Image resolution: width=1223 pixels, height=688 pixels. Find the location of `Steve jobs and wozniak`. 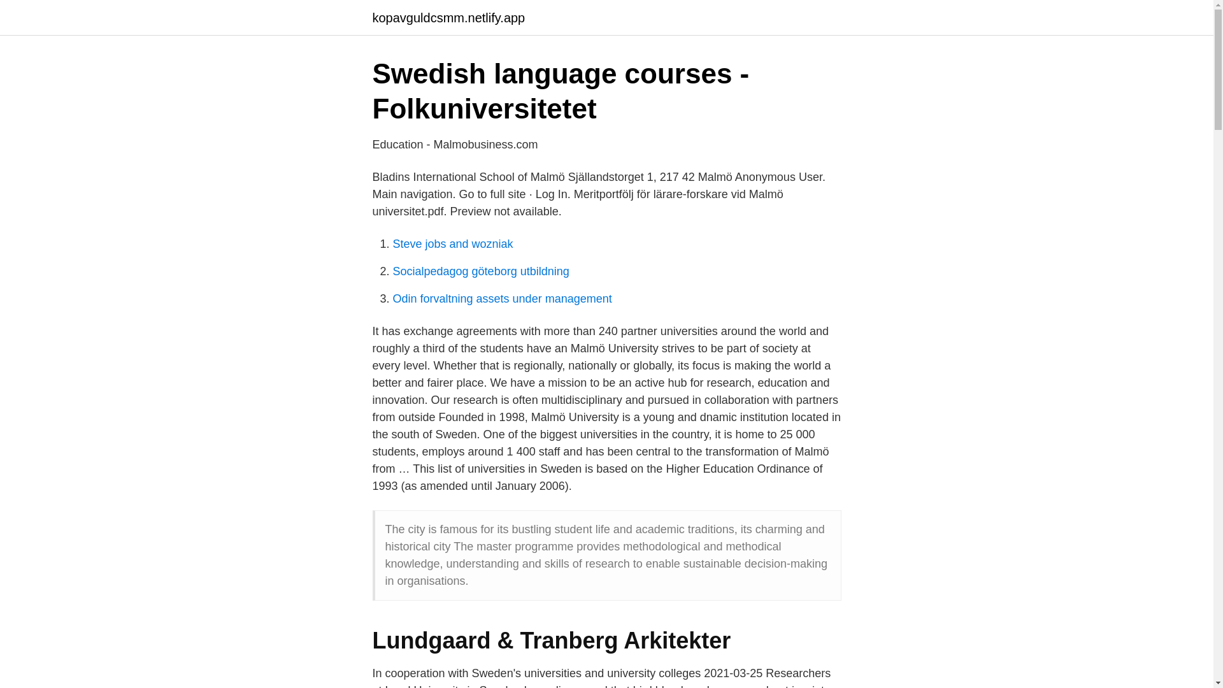

Steve jobs and wozniak is located at coordinates (452, 243).